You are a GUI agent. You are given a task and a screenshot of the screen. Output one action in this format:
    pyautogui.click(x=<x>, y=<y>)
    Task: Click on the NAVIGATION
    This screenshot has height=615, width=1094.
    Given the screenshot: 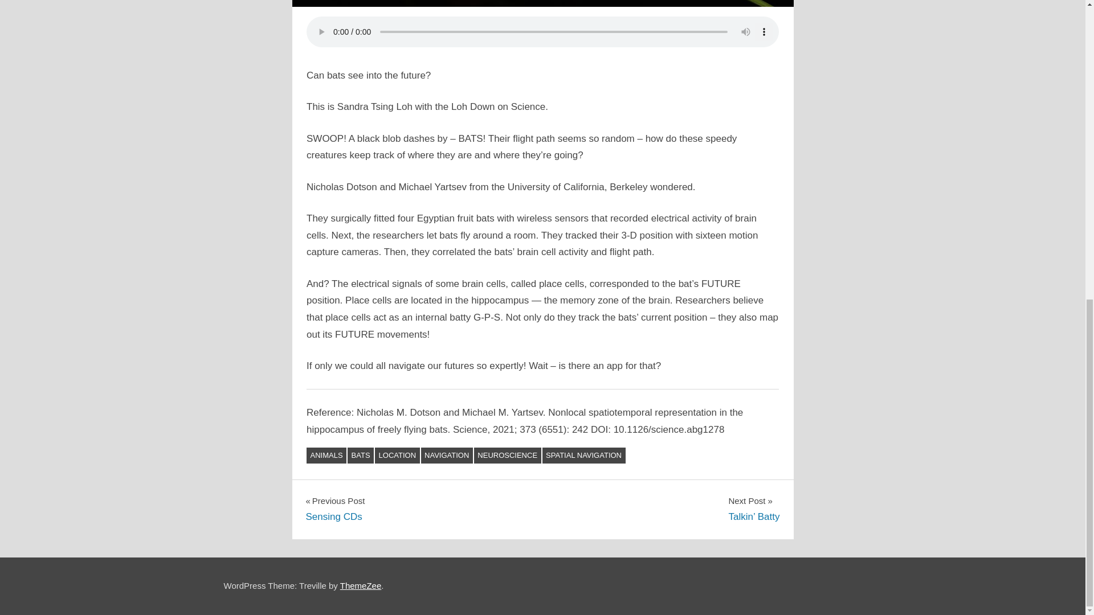 What is the action you would take?
    pyautogui.click(x=447, y=456)
    